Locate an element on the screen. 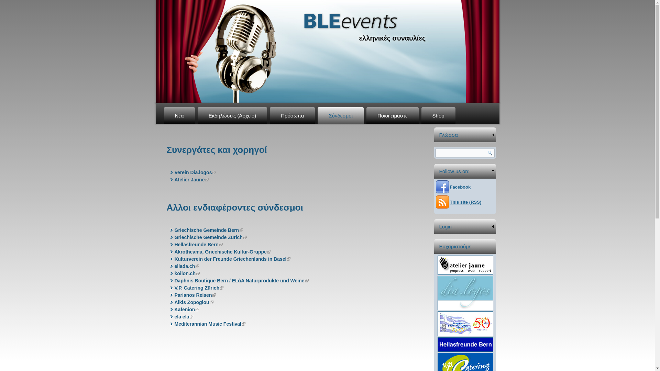 Image resolution: width=660 pixels, height=371 pixels. ela ela
(link is external) is located at coordinates (184, 317).